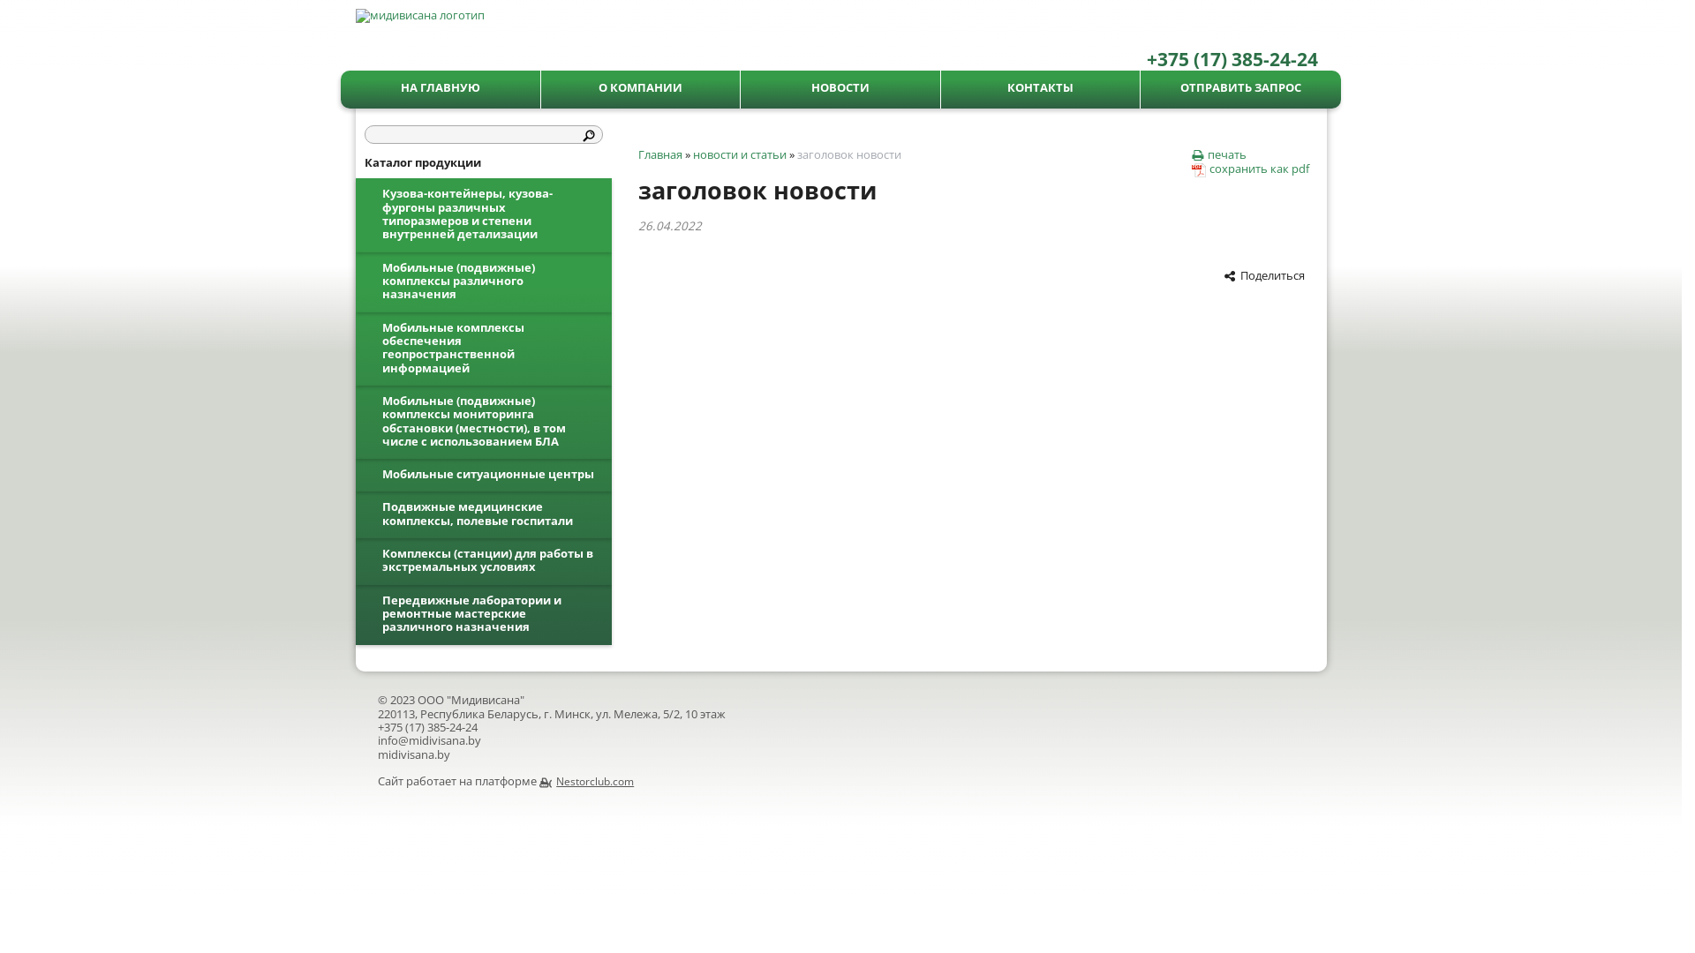 The image size is (1695, 953). What do you see at coordinates (586, 781) in the screenshot?
I see `Nestorclub.com` at bounding box center [586, 781].